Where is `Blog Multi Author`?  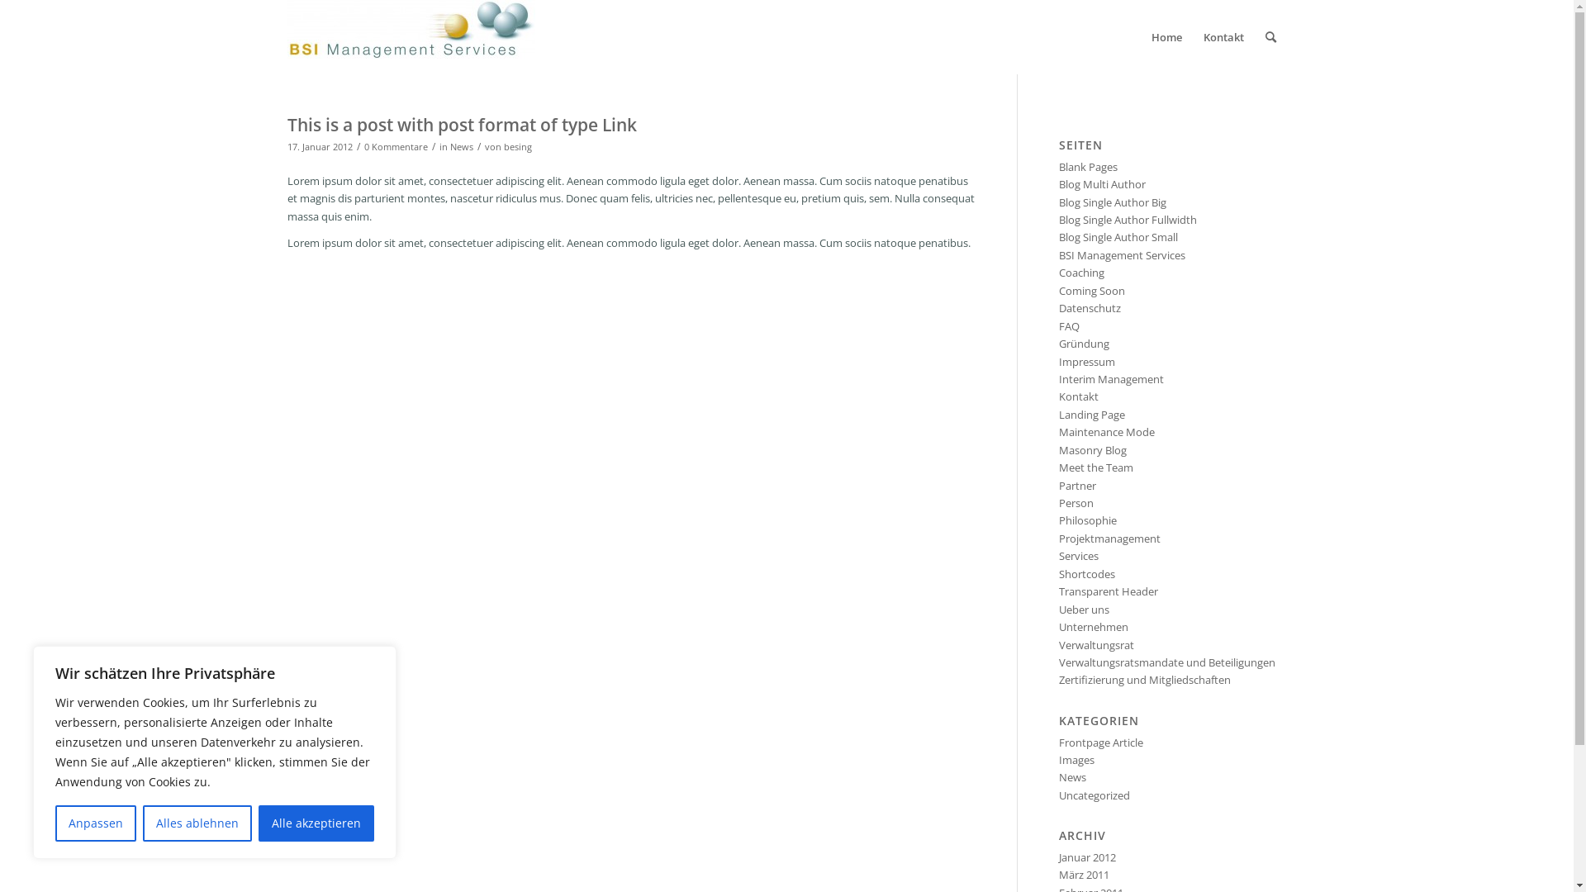 Blog Multi Author is located at coordinates (1102, 184).